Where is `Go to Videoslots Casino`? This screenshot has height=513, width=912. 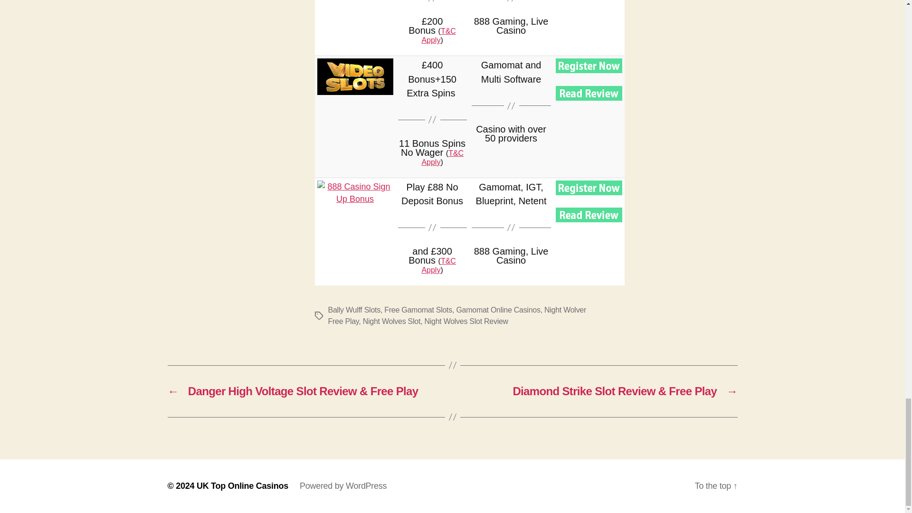 Go to Videoslots Casino is located at coordinates (355, 76).